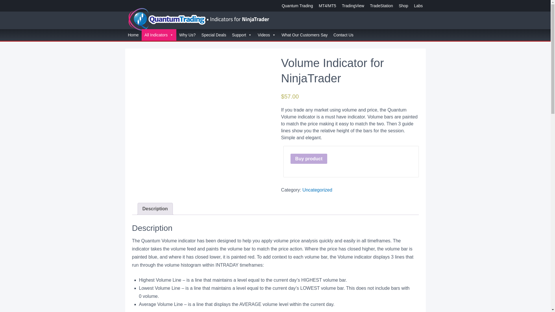  What do you see at coordinates (297, 6) in the screenshot?
I see `Quantum Trading` at bounding box center [297, 6].